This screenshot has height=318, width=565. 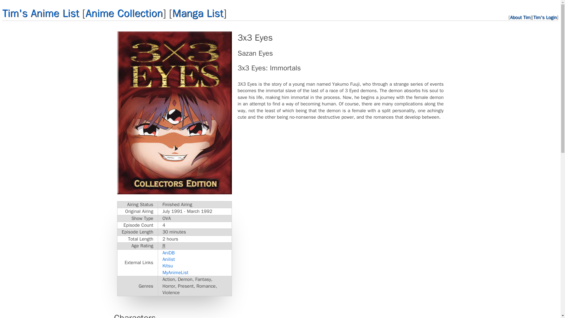 I want to click on Anilist, so click(x=168, y=259).